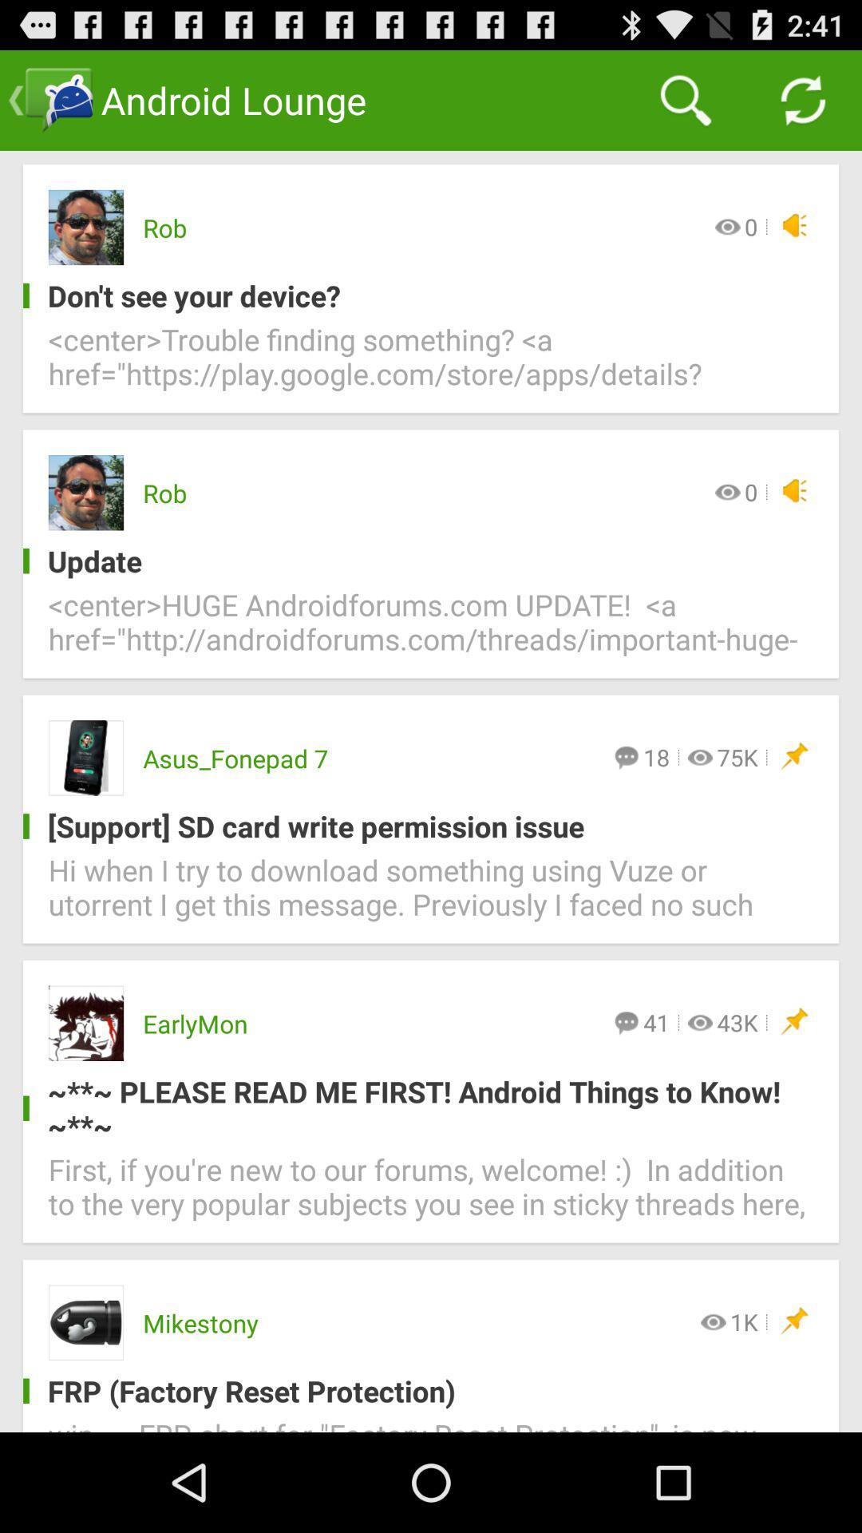 The width and height of the screenshot is (862, 1533). I want to click on turn off the 75k icon, so click(737, 757).